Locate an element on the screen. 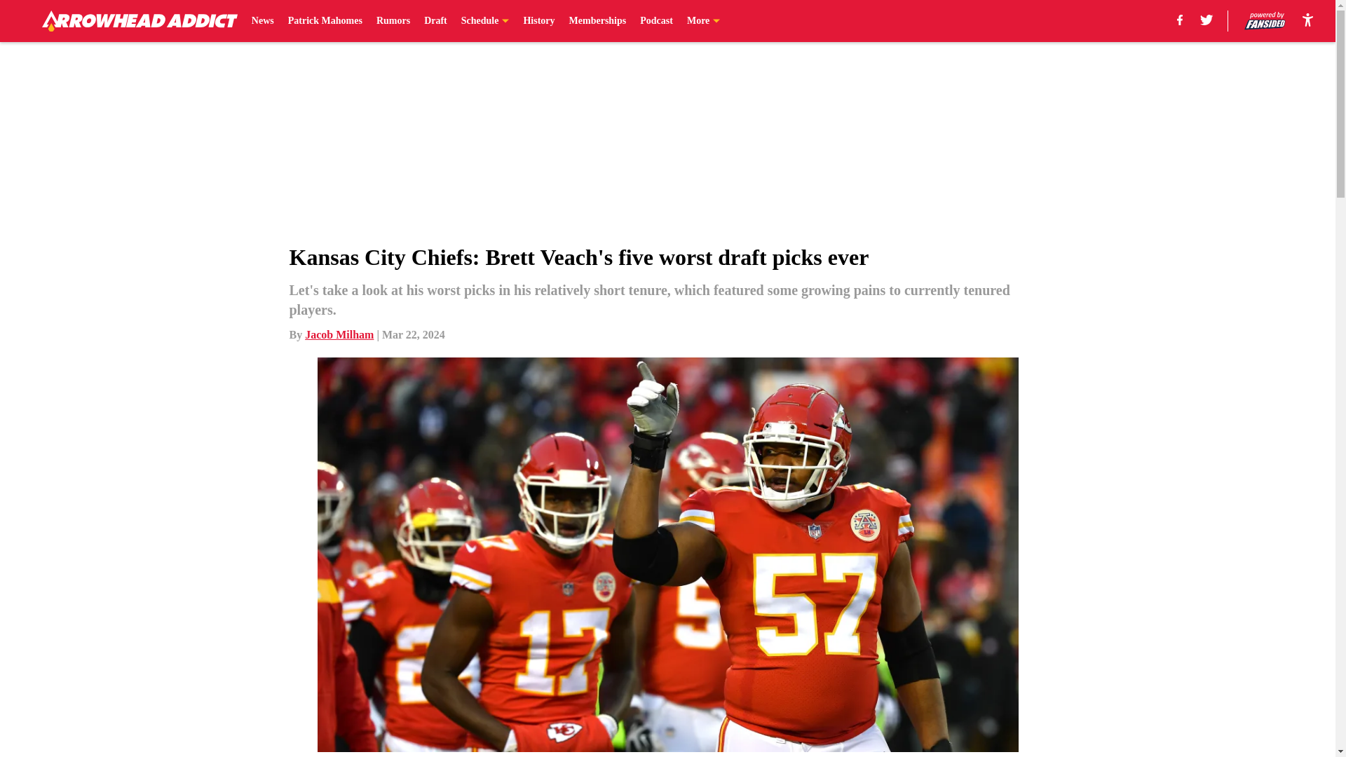  Draft is located at coordinates (435, 21).